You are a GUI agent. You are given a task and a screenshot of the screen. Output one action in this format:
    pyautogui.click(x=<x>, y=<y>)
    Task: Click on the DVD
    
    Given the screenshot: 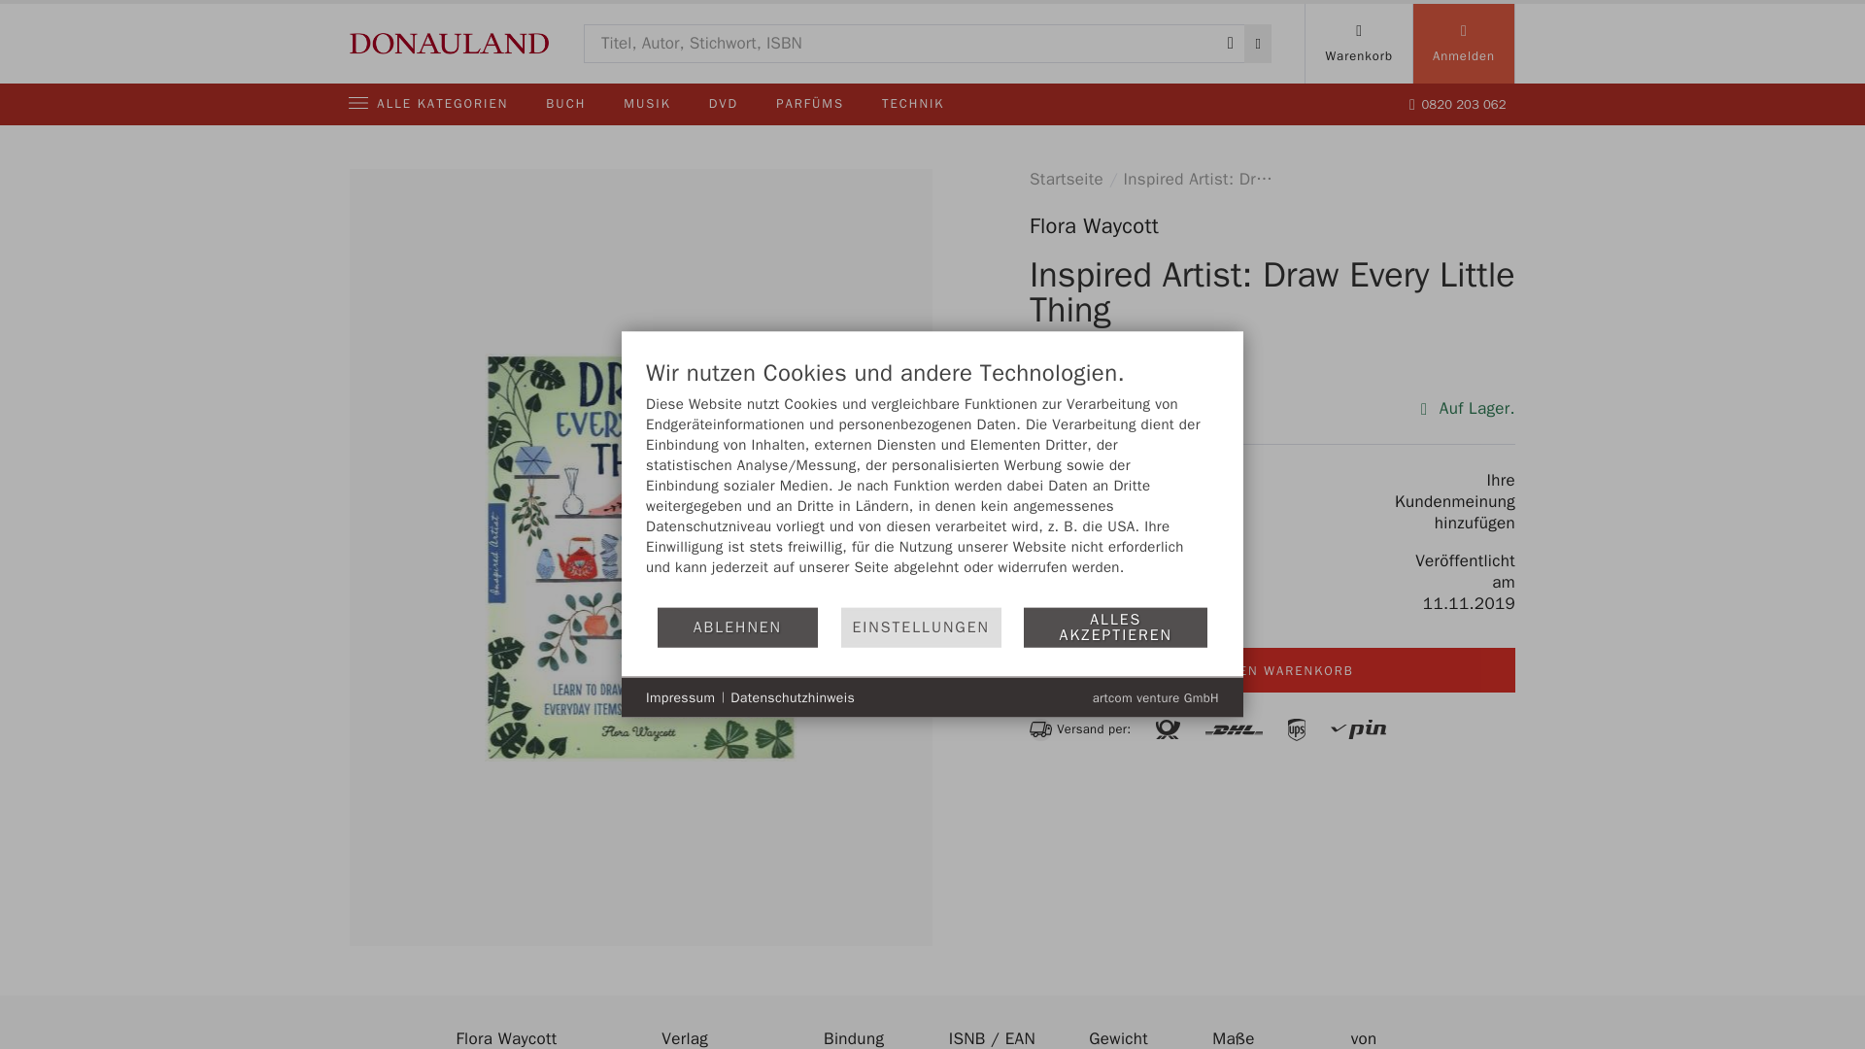 What is the action you would take?
    pyautogui.click(x=723, y=104)
    